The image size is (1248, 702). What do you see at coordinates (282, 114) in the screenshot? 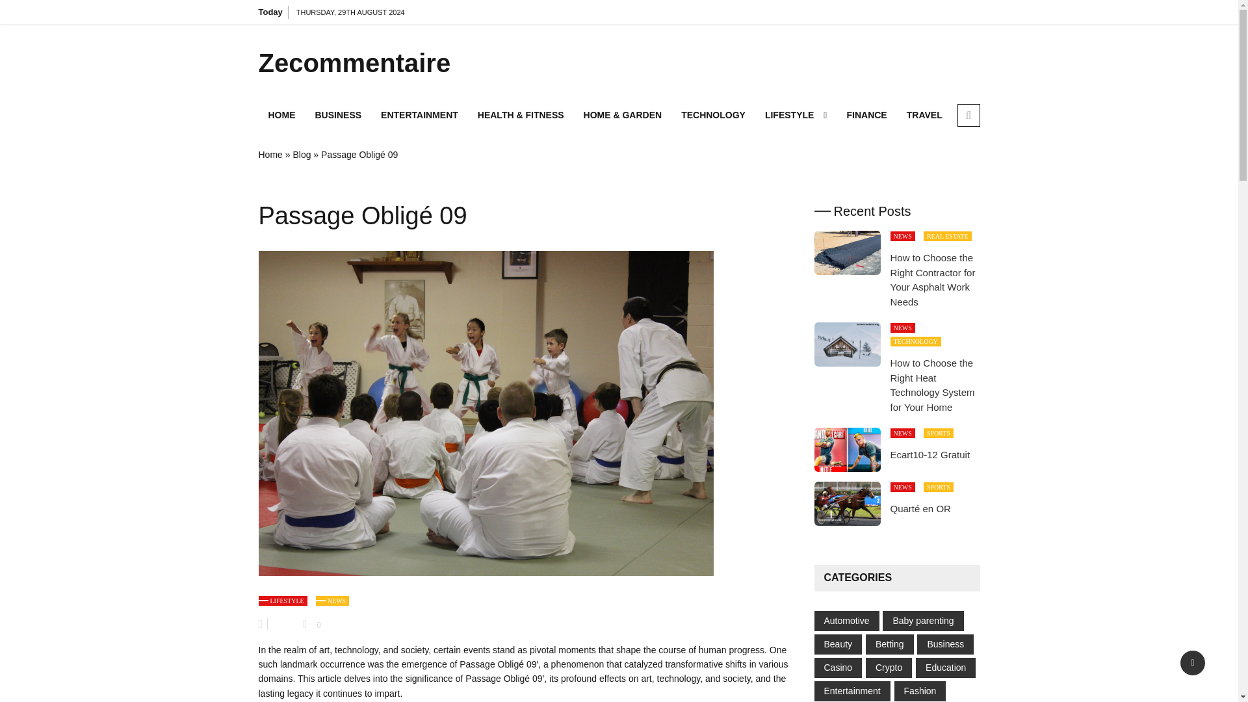
I see `HOME` at bounding box center [282, 114].